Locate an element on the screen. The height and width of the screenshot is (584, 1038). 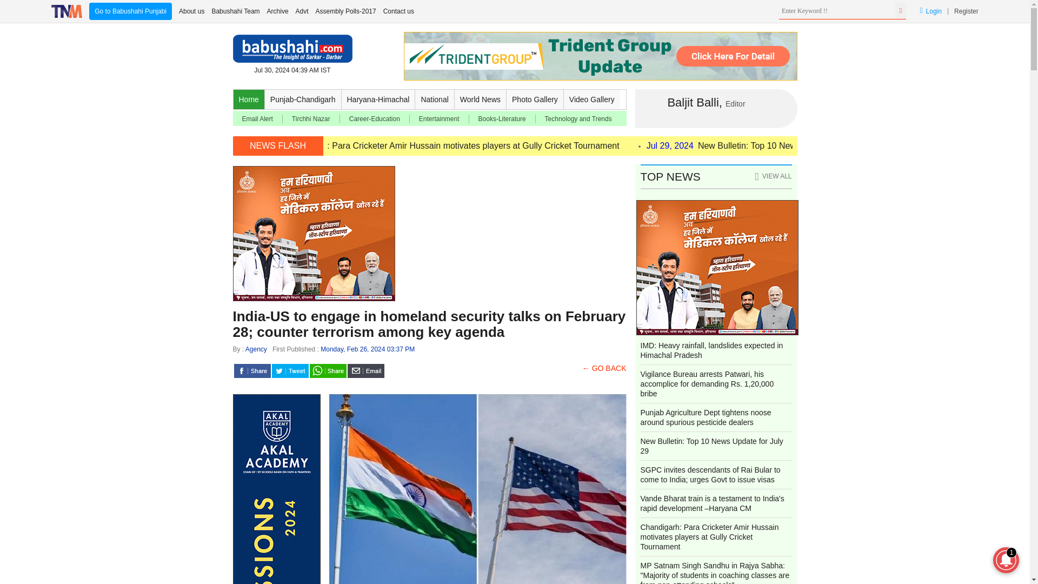
Photo Gallery is located at coordinates (535, 99).